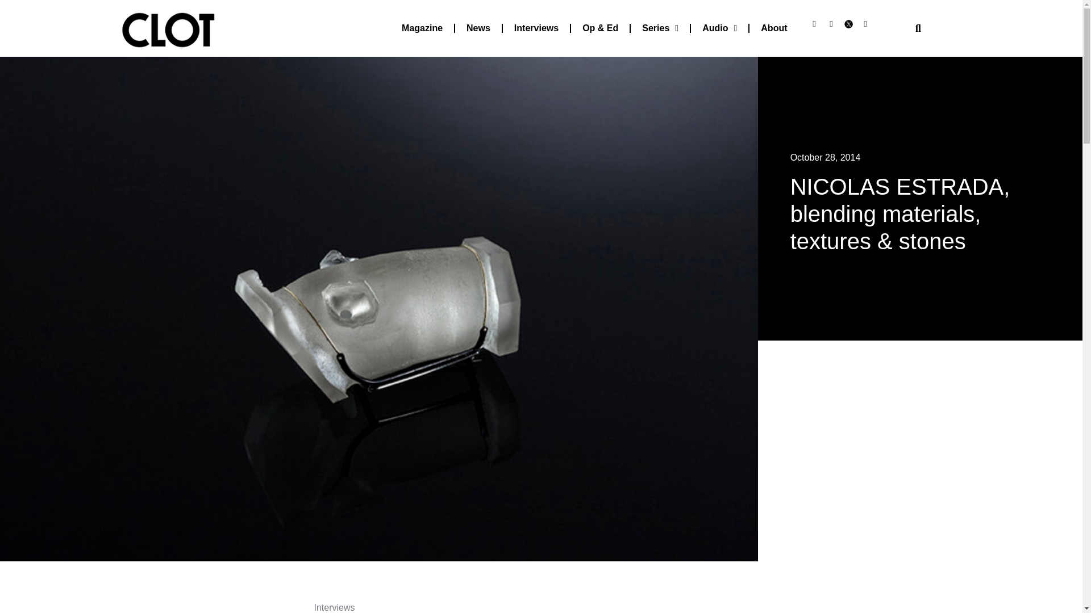 This screenshot has width=1091, height=613. What do you see at coordinates (774, 28) in the screenshot?
I see `About` at bounding box center [774, 28].